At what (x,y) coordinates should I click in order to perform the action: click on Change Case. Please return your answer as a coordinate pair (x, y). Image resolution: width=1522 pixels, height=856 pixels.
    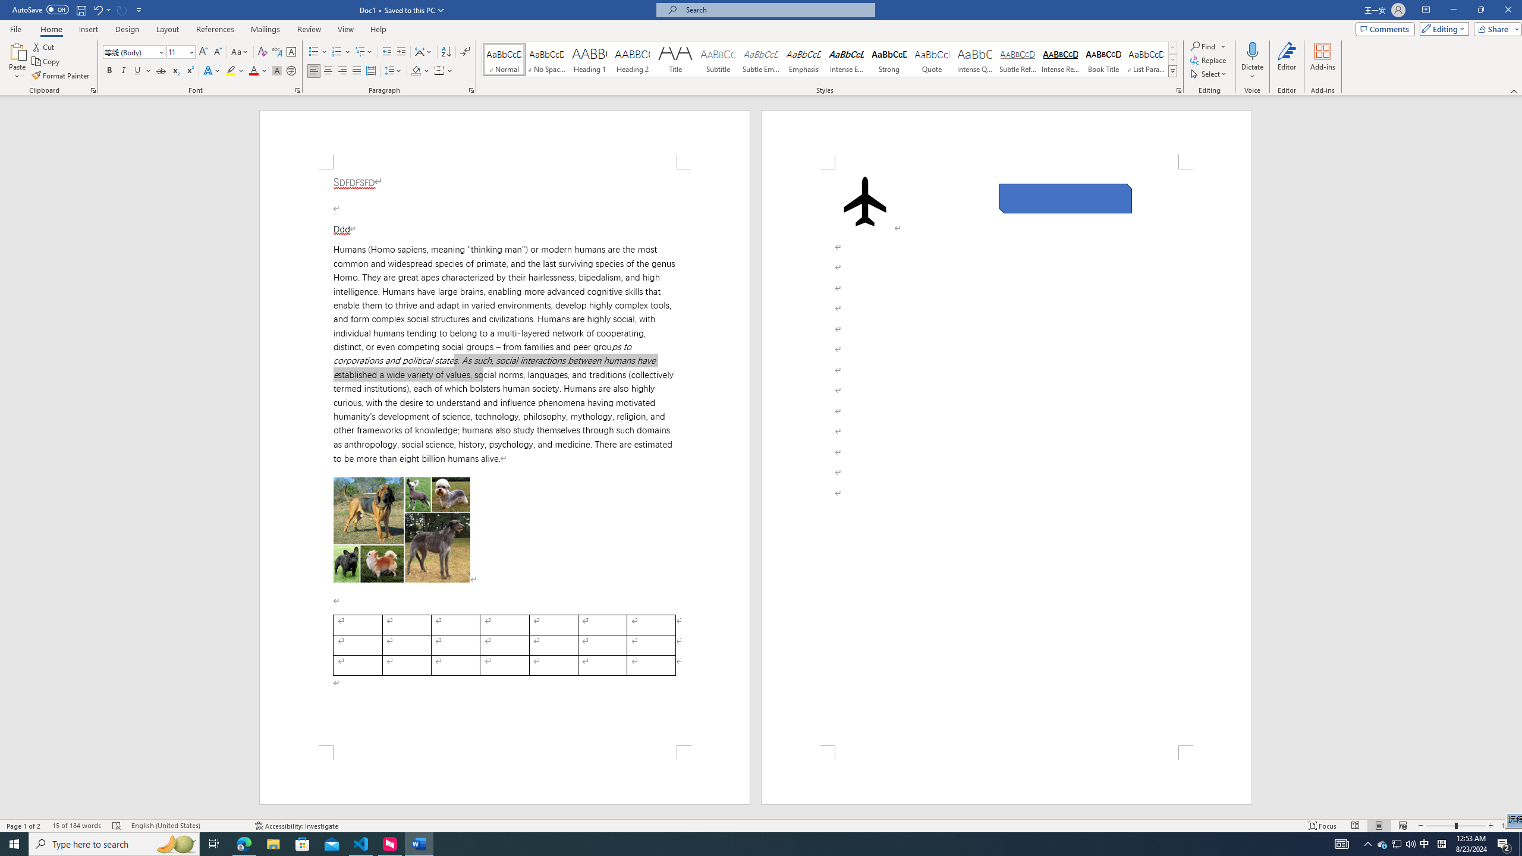
    Looking at the image, I should click on (240, 52).